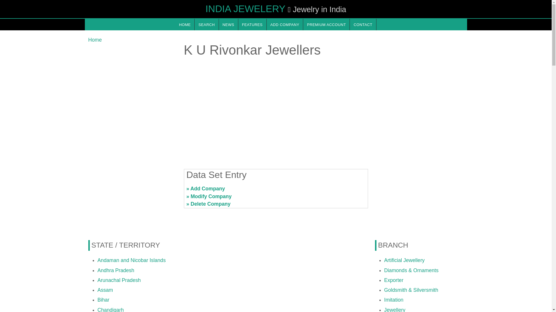 Image resolution: width=556 pixels, height=312 pixels. I want to click on Andaman and Nicobar Islands, so click(131, 260).